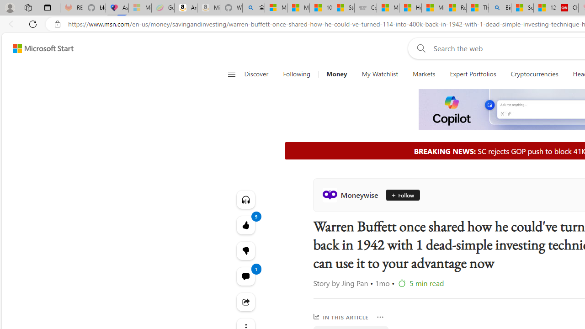 This screenshot has height=329, width=585. Describe the element at coordinates (366, 8) in the screenshot. I see `Combat Siege` at that location.